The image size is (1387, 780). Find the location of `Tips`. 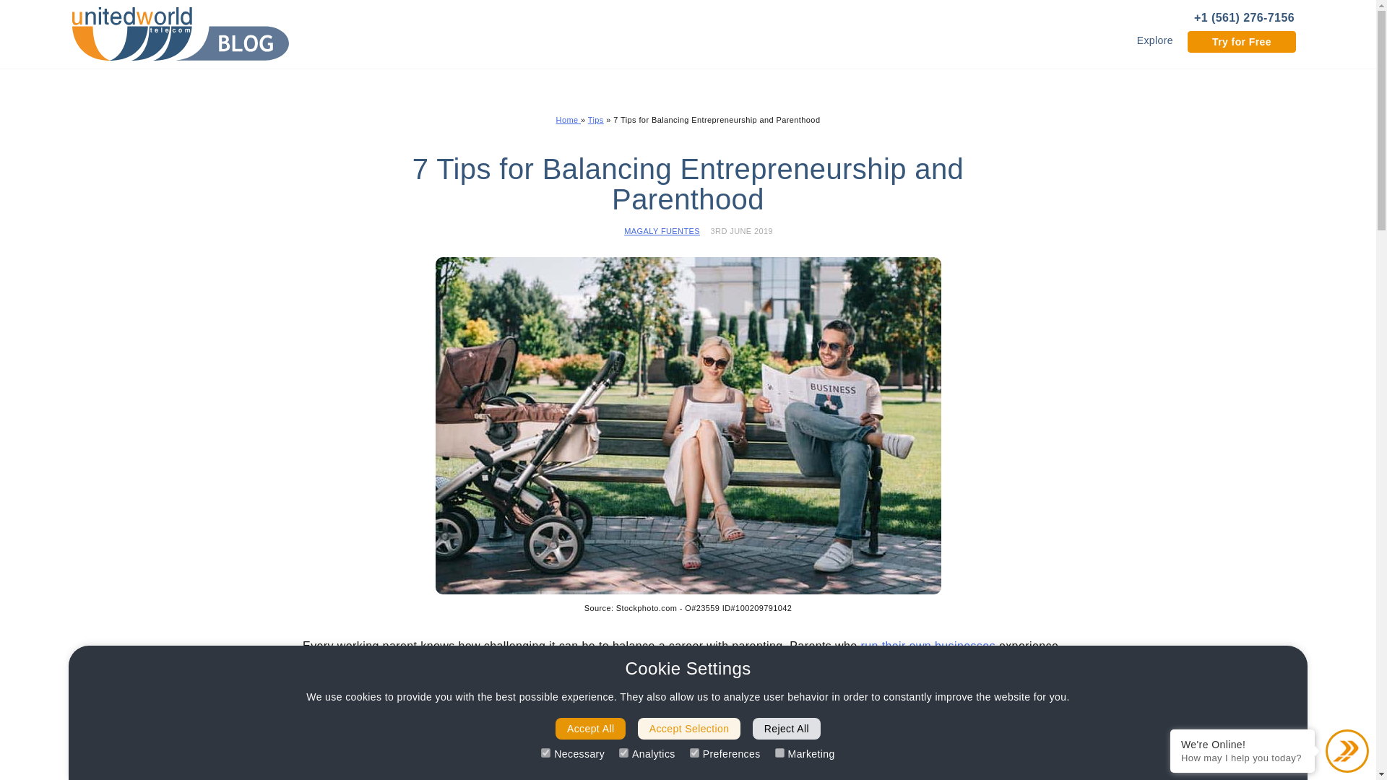

Tips is located at coordinates (595, 119).